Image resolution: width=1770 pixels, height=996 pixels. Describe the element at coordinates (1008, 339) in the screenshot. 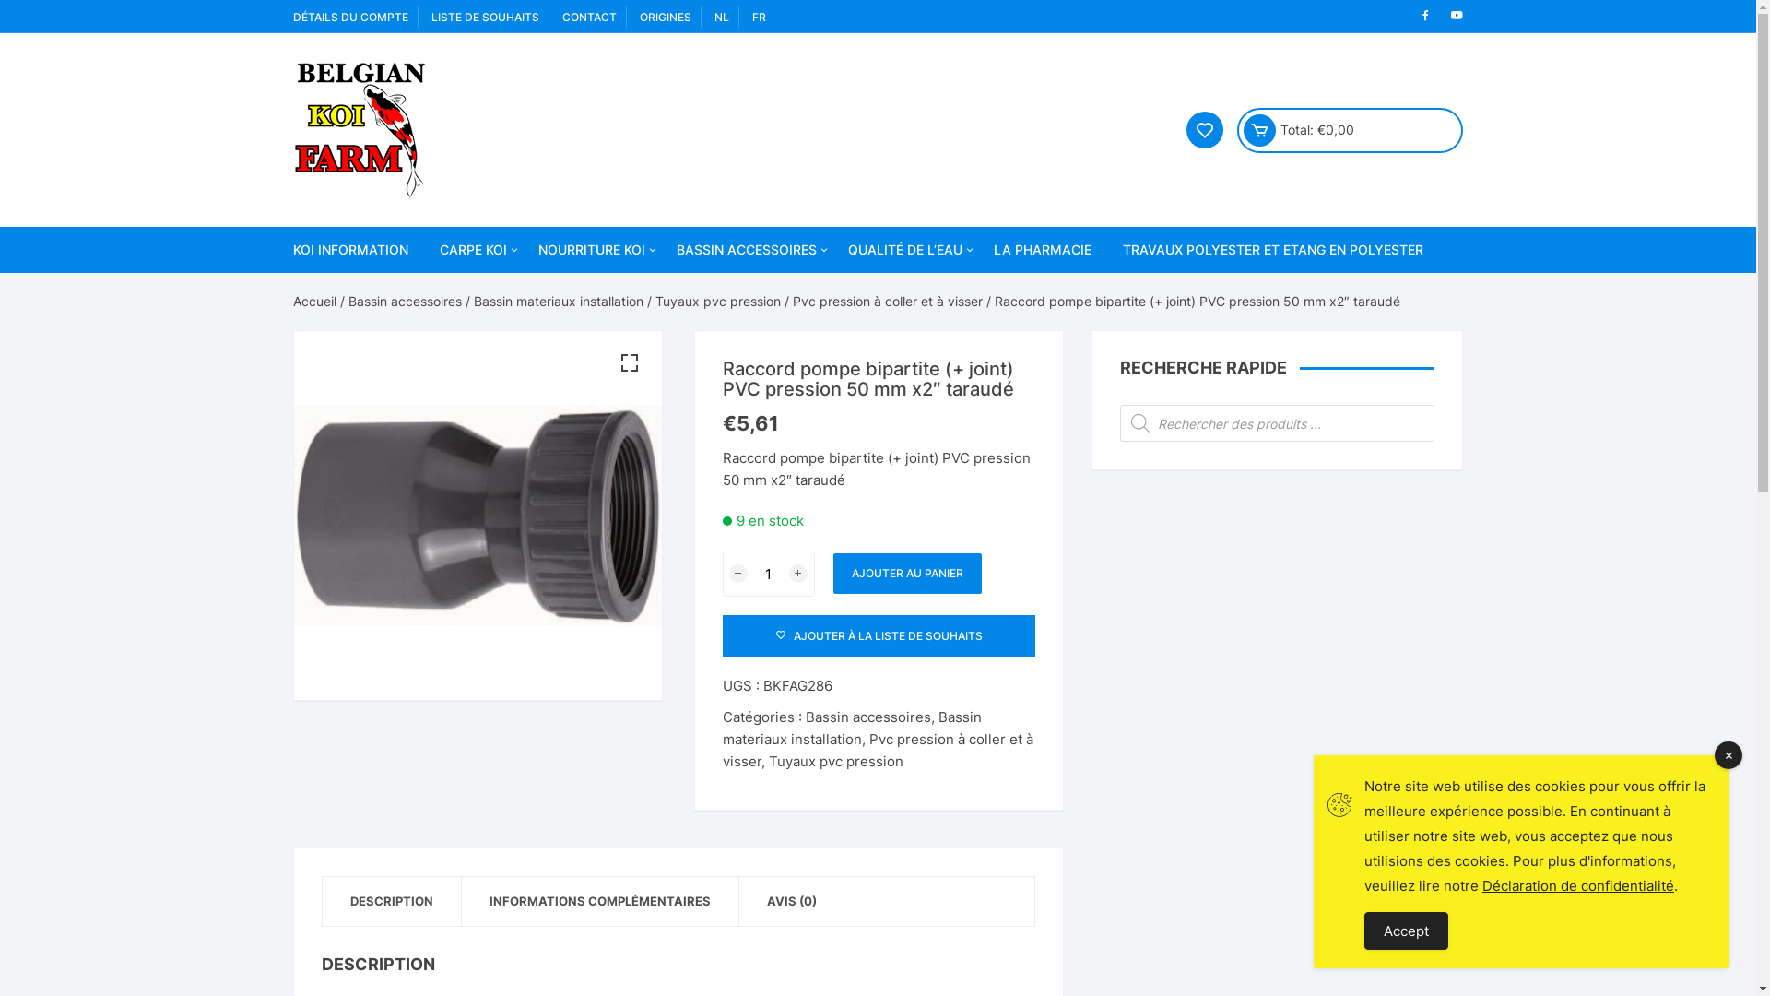

I see `Ecolat Azobe bordures` at that location.